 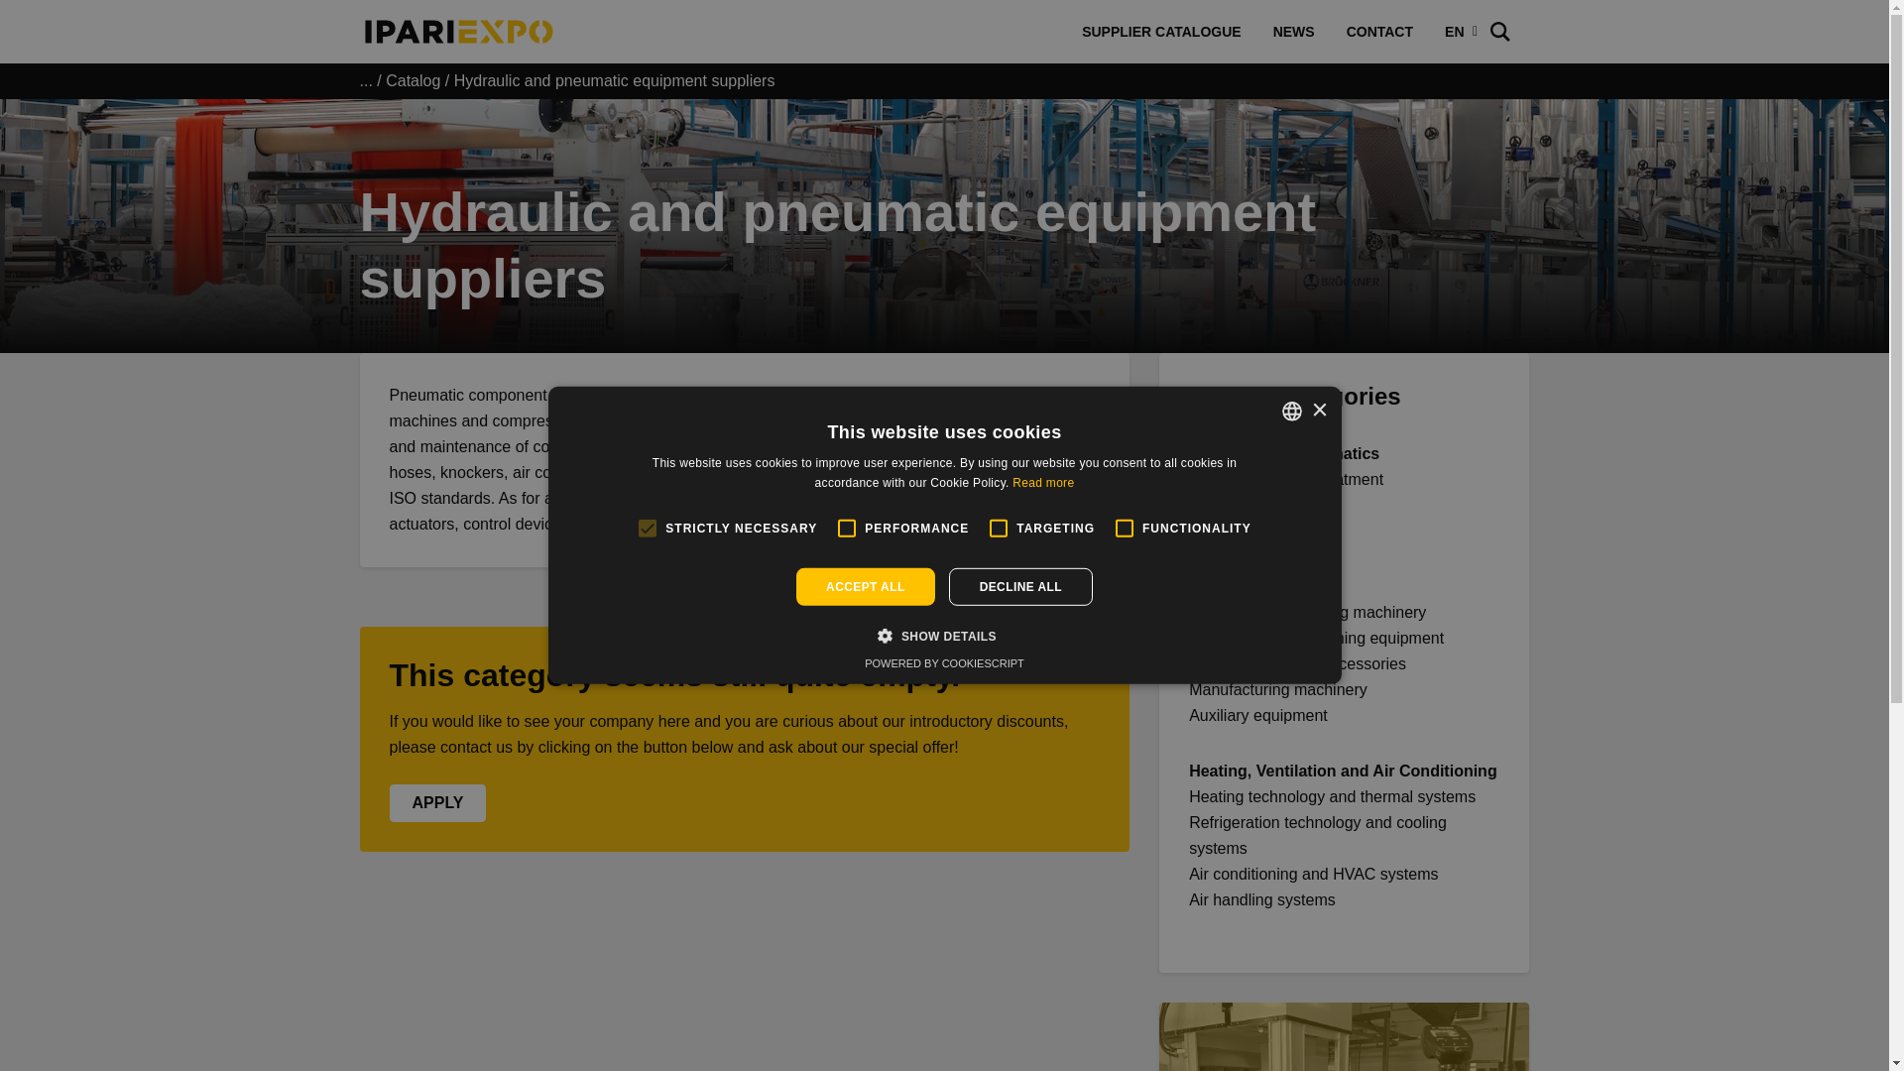 I want to click on Search, so click(x=50, y=29).